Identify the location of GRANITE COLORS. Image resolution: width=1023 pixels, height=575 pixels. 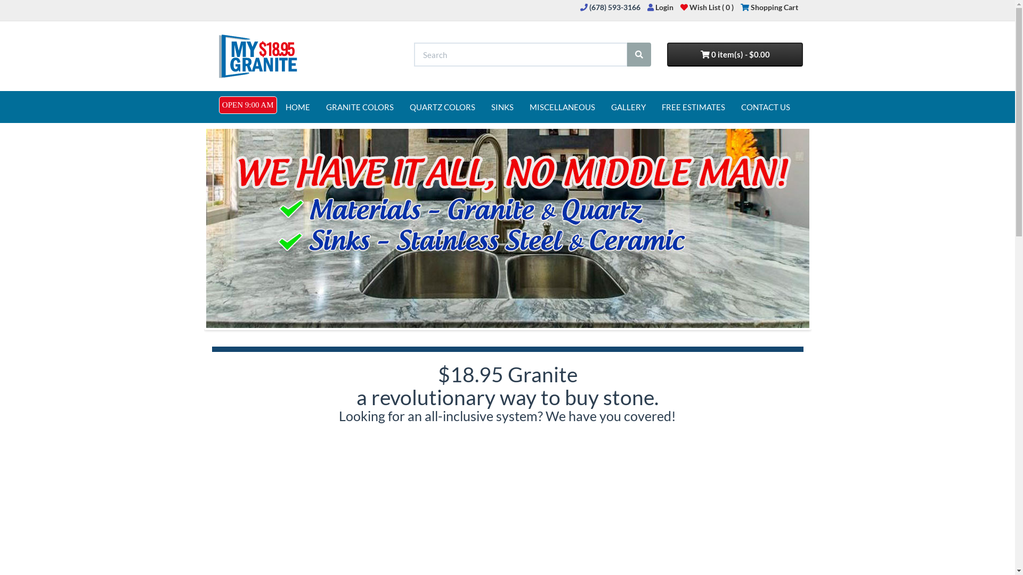
(359, 107).